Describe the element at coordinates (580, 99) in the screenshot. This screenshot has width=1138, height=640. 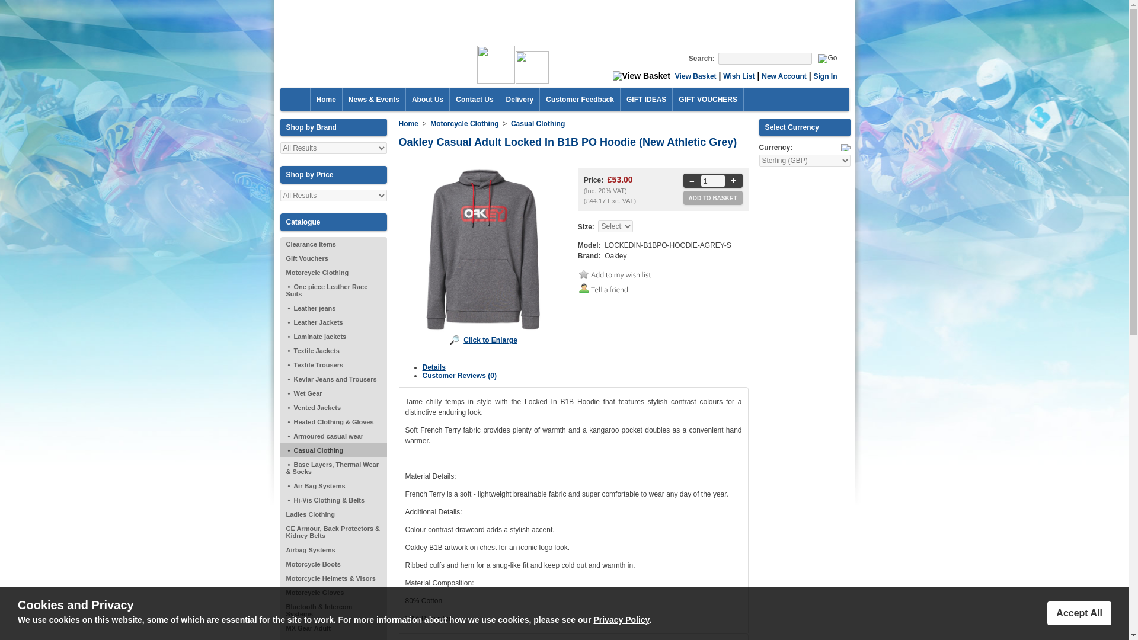
I see `What our customers say about us ..` at that location.